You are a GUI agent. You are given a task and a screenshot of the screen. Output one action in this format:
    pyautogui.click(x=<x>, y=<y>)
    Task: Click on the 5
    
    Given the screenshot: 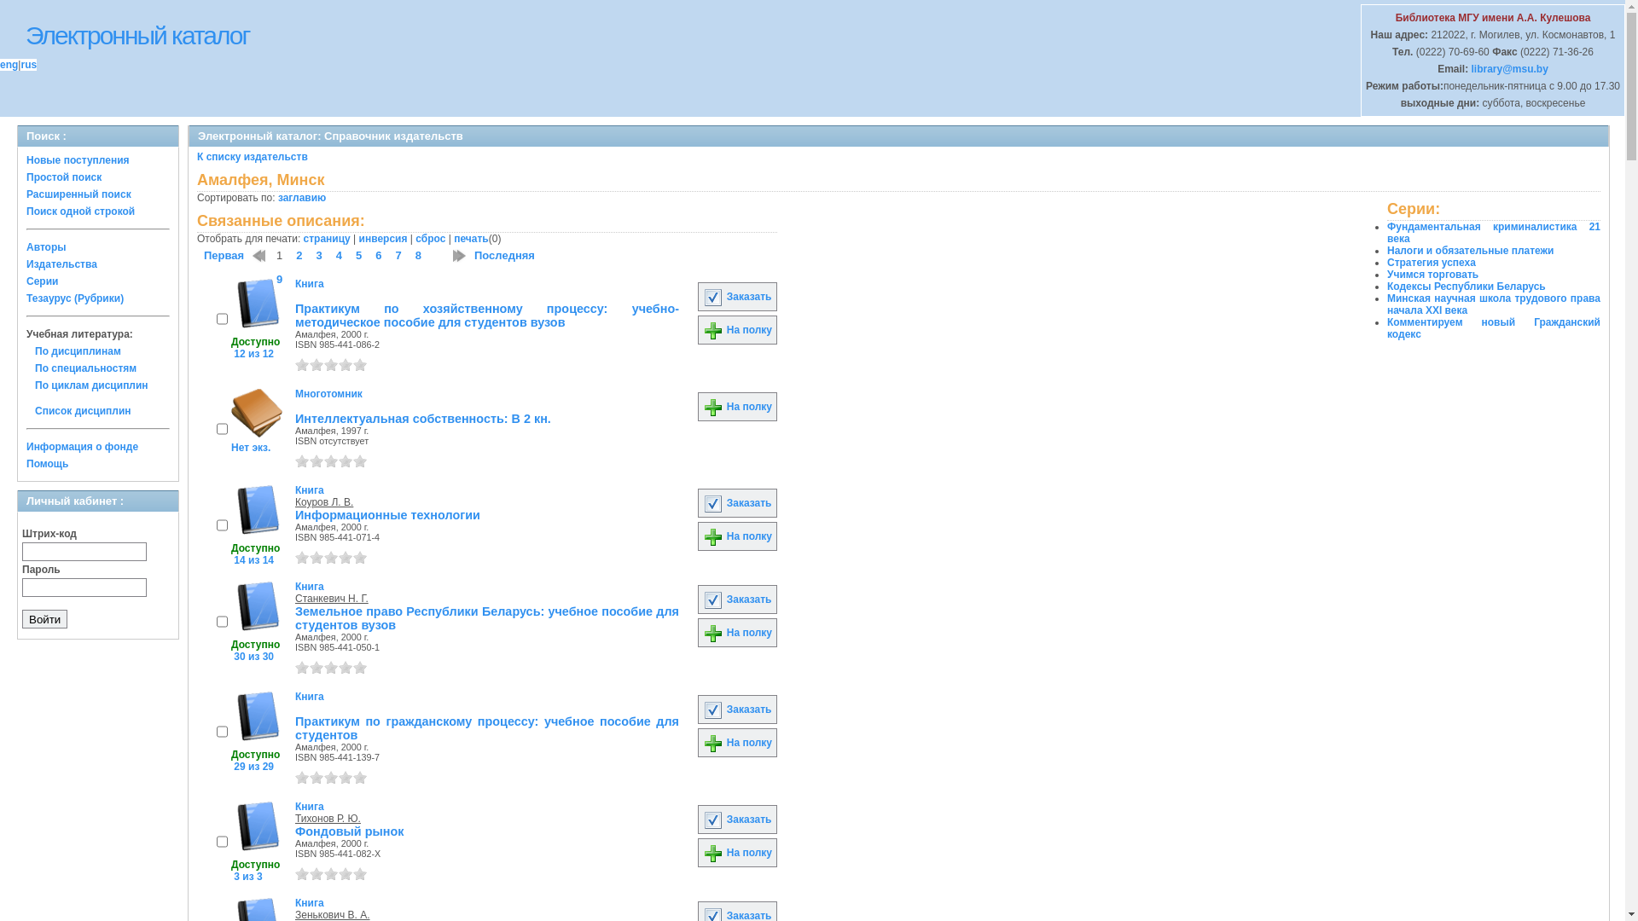 What is the action you would take?
    pyautogui.click(x=360, y=667)
    